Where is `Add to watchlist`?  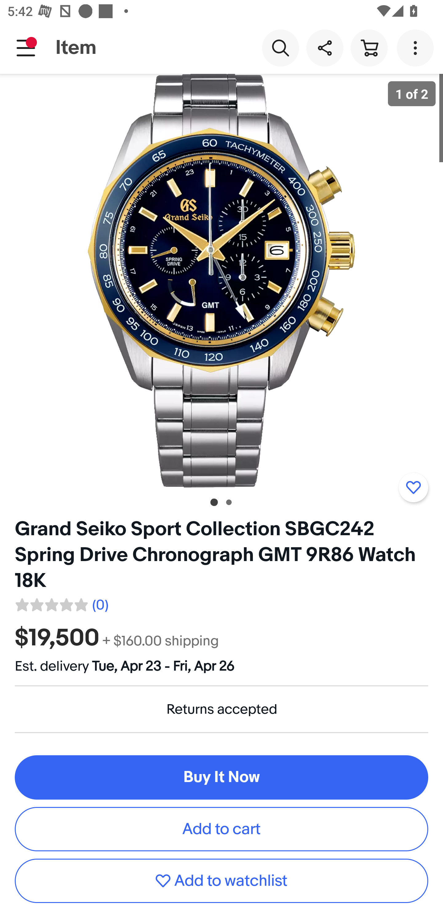
Add to watchlist is located at coordinates (221, 881).